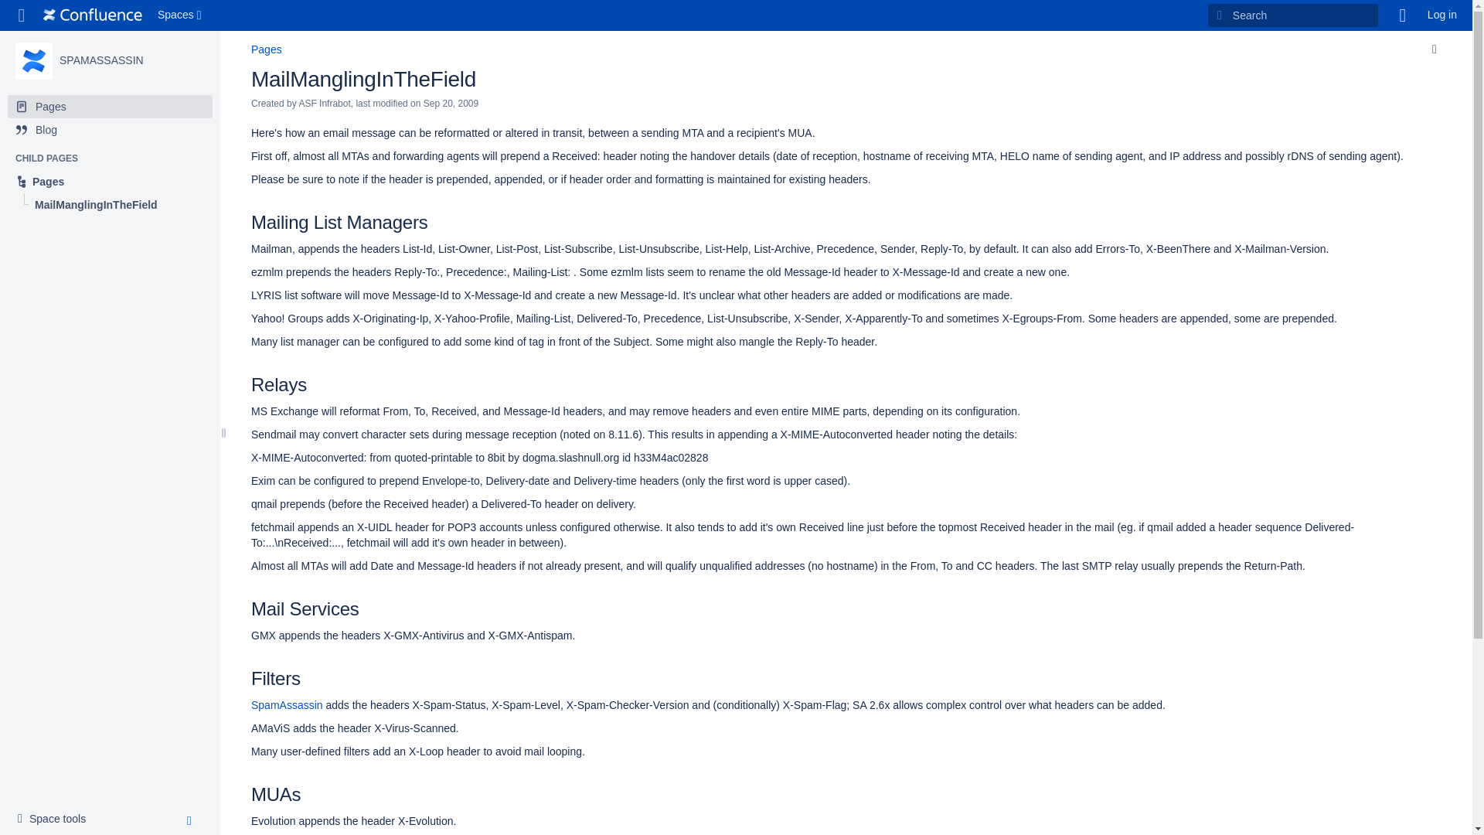  Describe the element at coordinates (324, 104) in the screenshot. I see `ASF Infrabot` at that location.